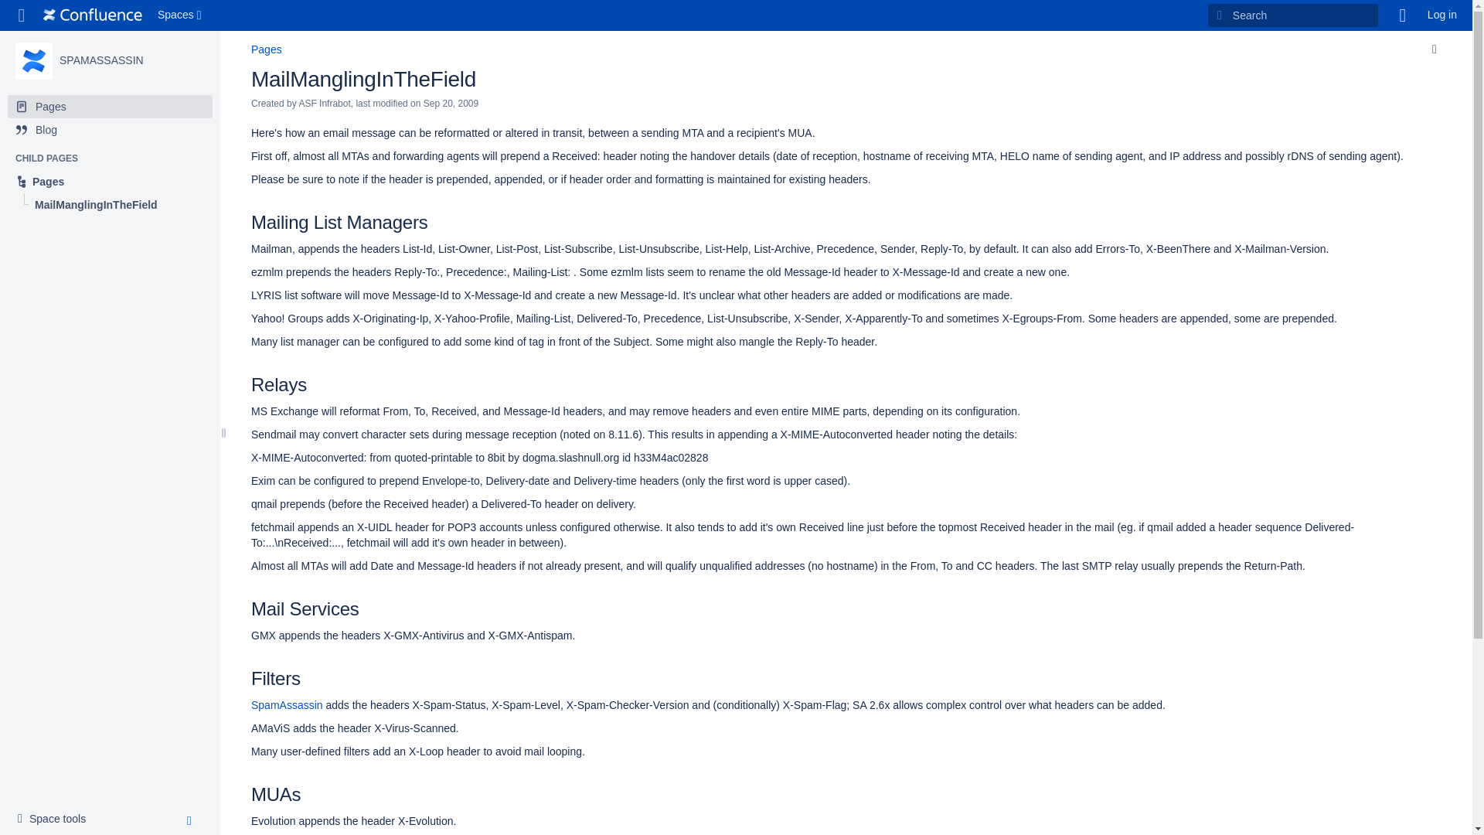  Describe the element at coordinates (324, 104) in the screenshot. I see `ASF Infrabot` at that location.